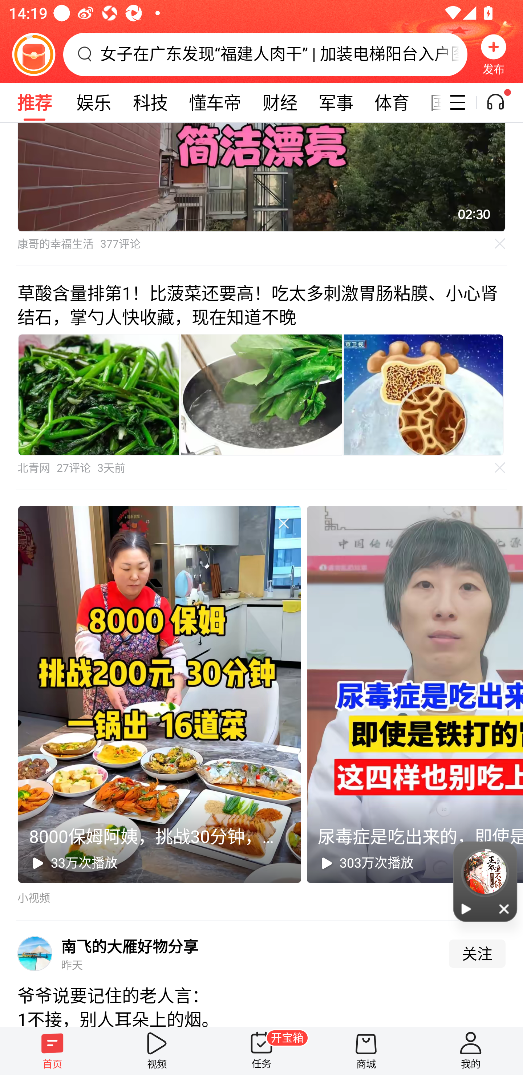 The image size is (523, 1075). Describe the element at coordinates (392, 102) in the screenshot. I see `体育` at that location.